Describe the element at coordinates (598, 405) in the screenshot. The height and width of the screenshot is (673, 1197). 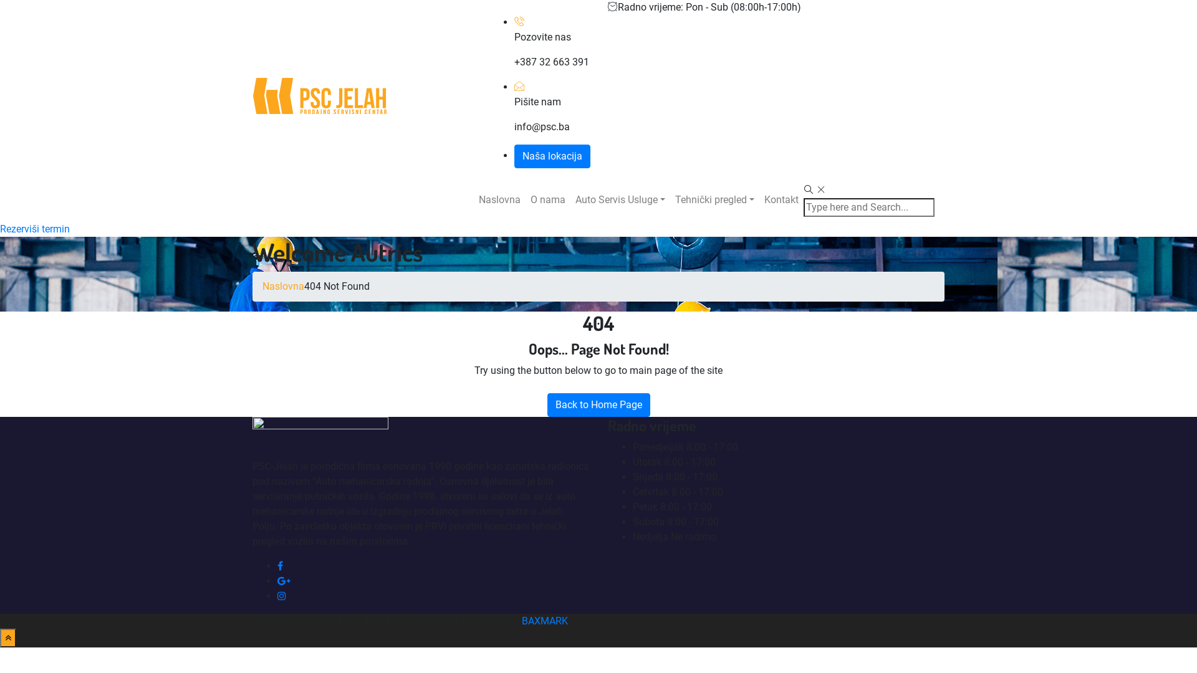
I see `Back to Home Page` at that location.